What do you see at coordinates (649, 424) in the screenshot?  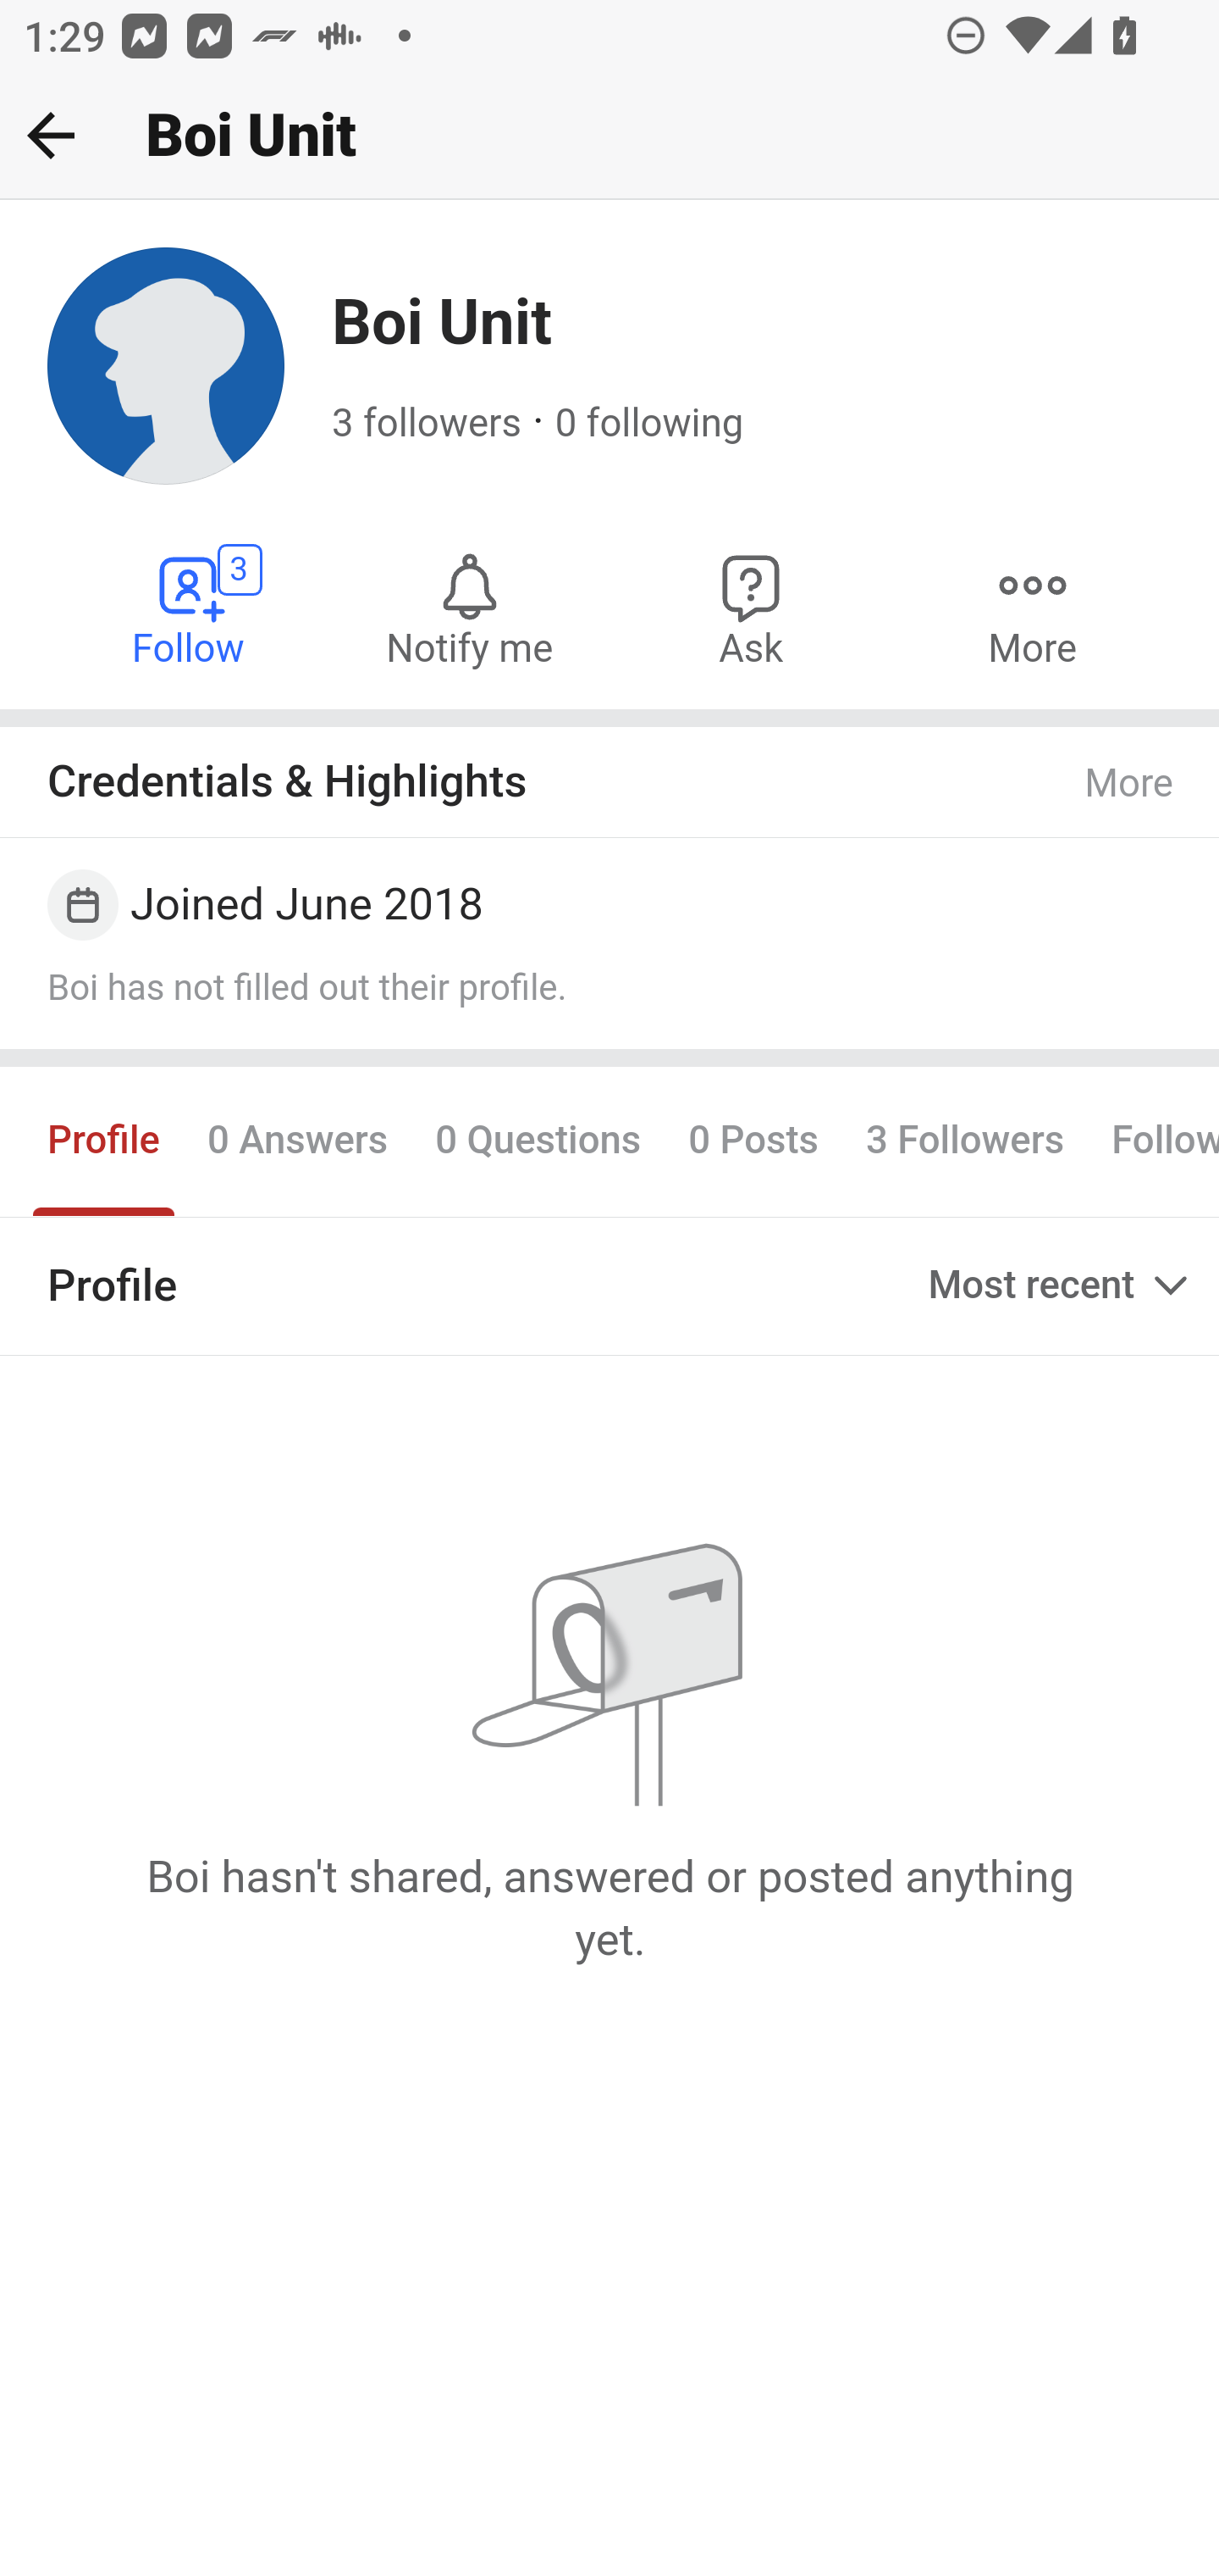 I see `0 following` at bounding box center [649, 424].